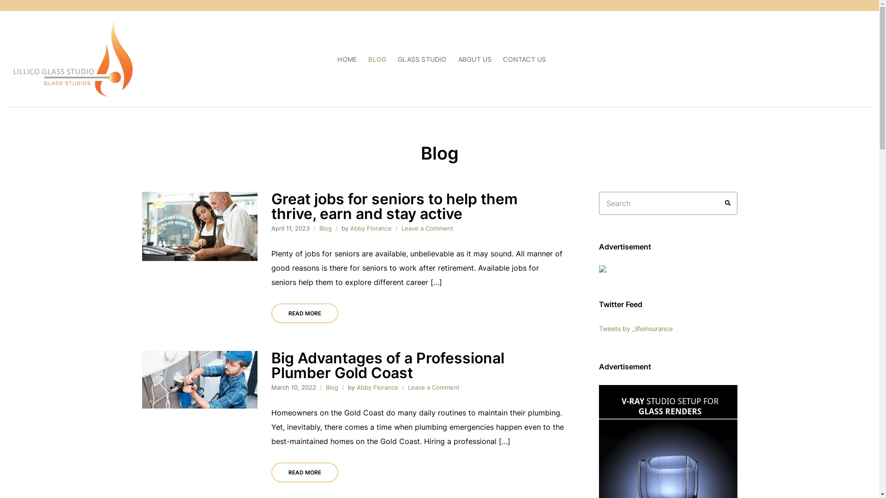 The height and width of the screenshot is (498, 886). I want to click on READ MORE, so click(305, 314).